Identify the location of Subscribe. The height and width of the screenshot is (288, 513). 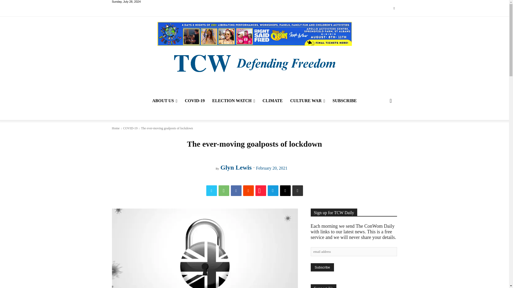
(322, 267).